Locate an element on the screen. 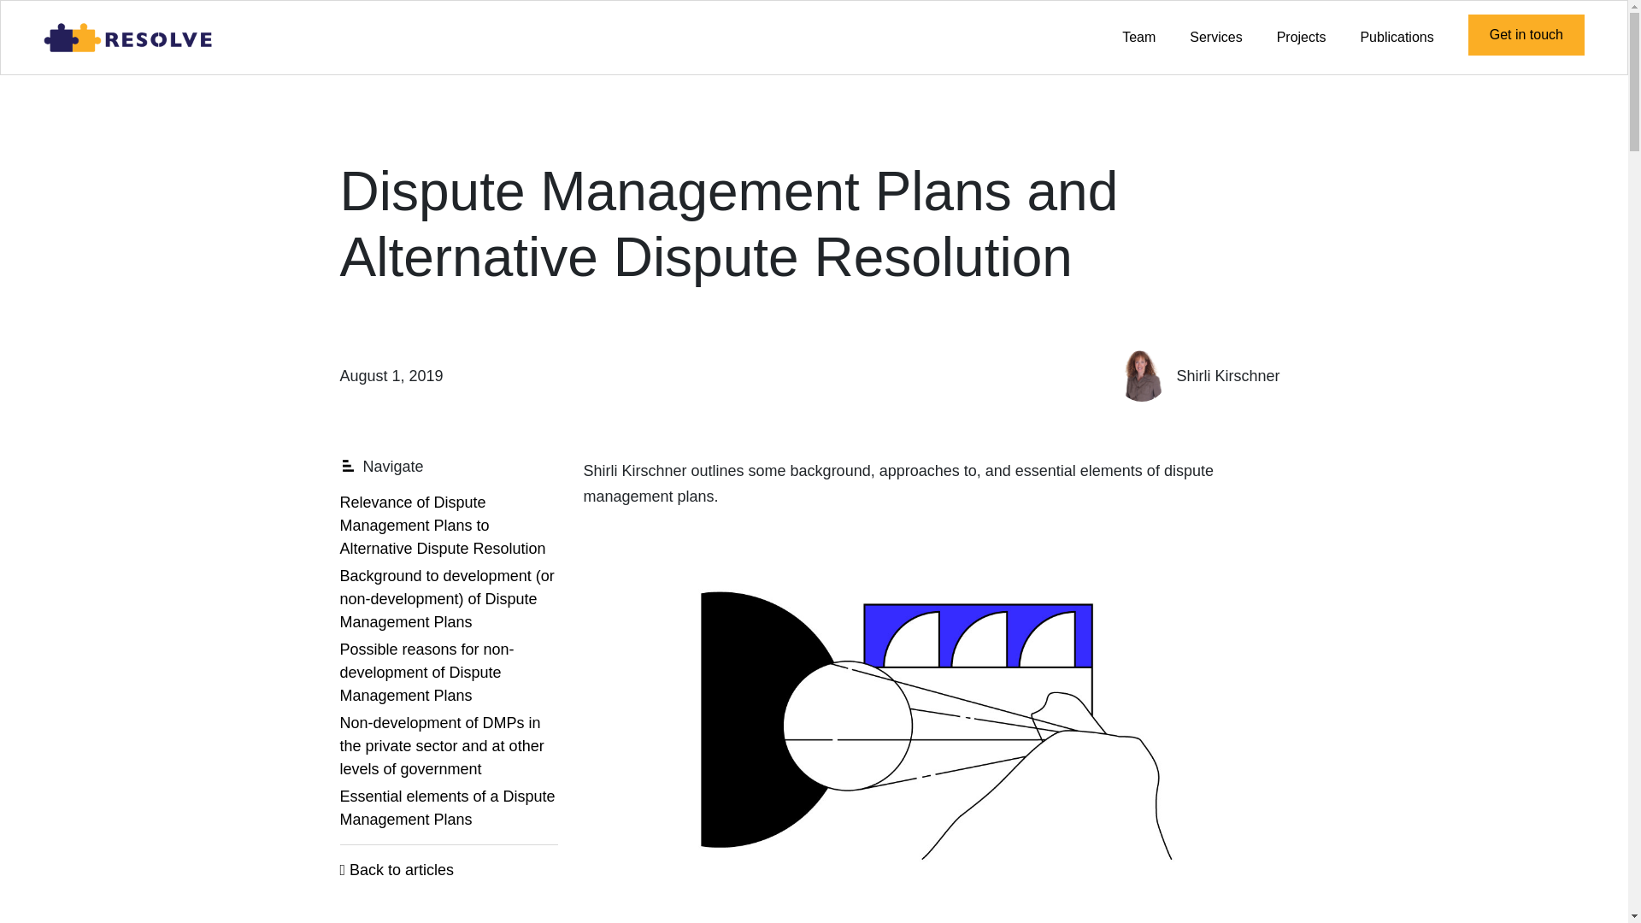 The image size is (1641, 923). Team is located at coordinates (1138, 38).